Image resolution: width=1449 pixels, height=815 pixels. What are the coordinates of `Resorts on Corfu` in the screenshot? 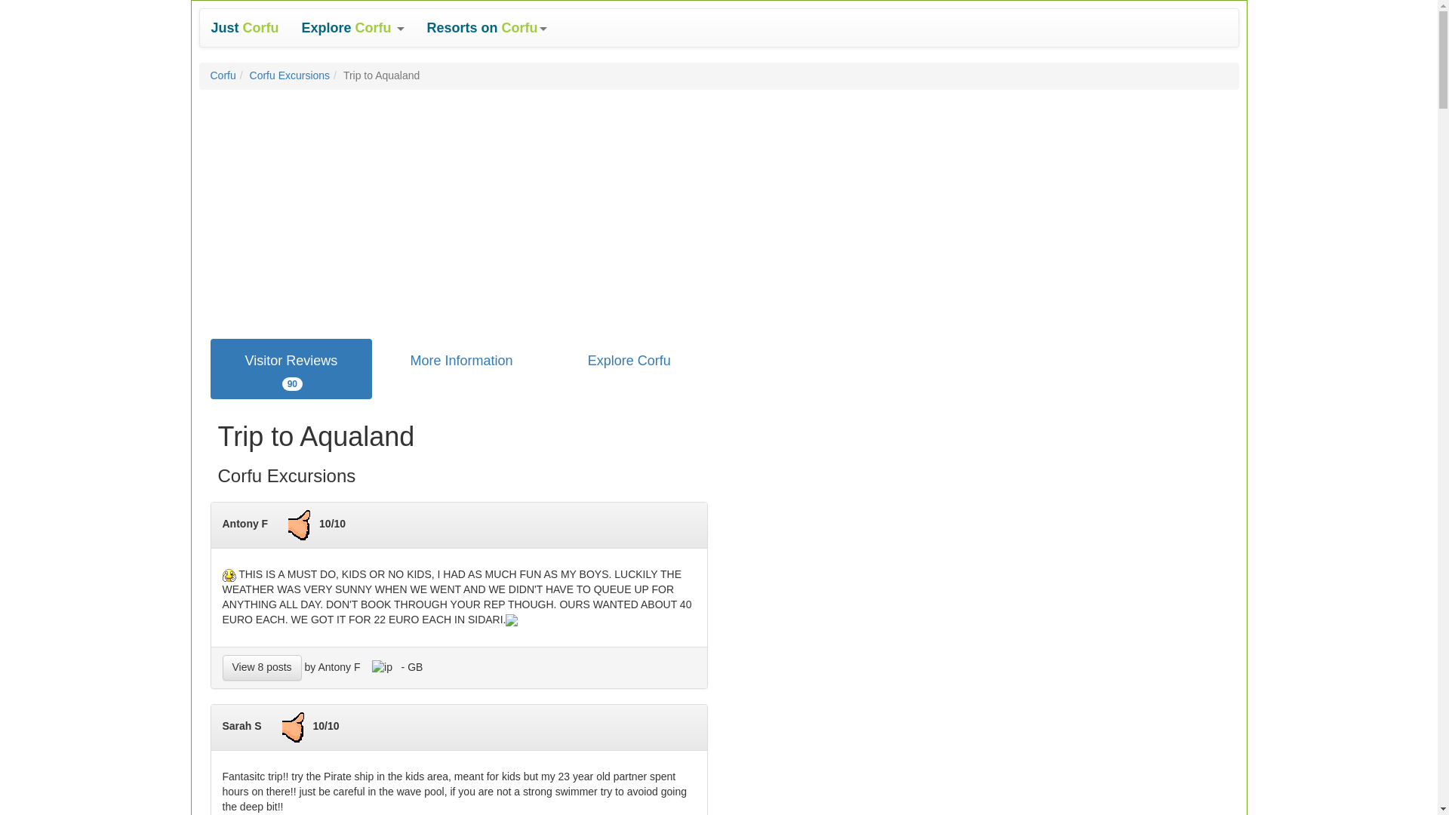 It's located at (487, 27).